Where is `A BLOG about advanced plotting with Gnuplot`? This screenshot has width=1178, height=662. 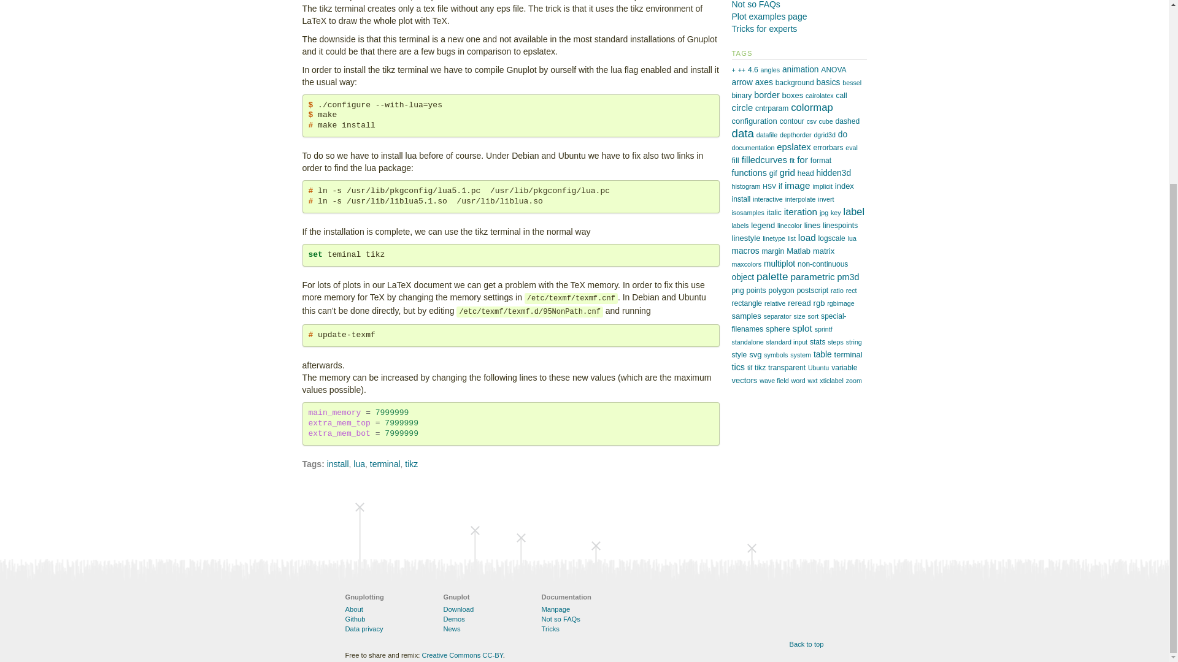
A BLOG about advanced plotting with Gnuplot is located at coordinates (764, 28).